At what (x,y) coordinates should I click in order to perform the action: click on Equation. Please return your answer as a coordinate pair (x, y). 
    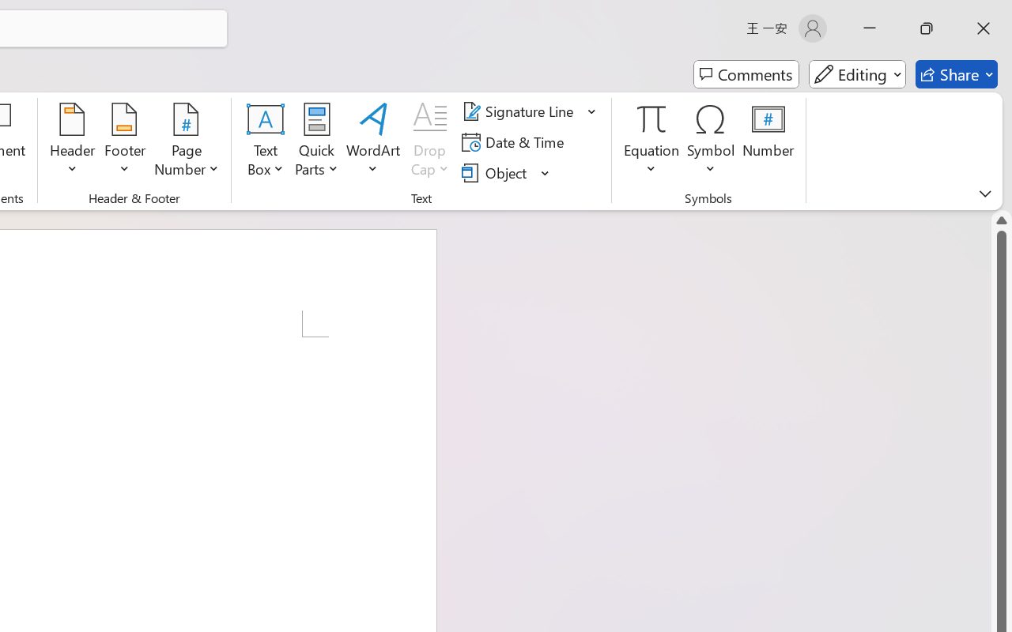
    Looking at the image, I should click on (651, 118).